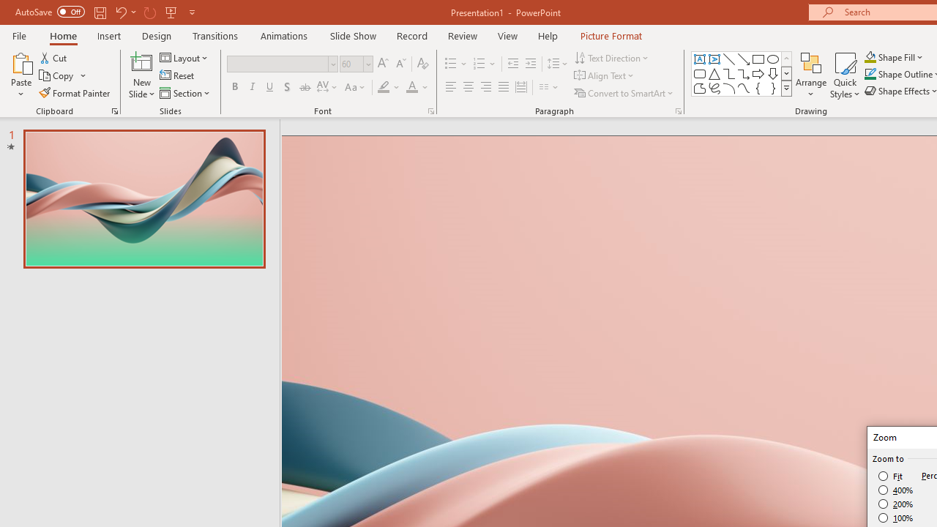 The height and width of the screenshot is (527, 937). I want to click on Fit, so click(892, 476).